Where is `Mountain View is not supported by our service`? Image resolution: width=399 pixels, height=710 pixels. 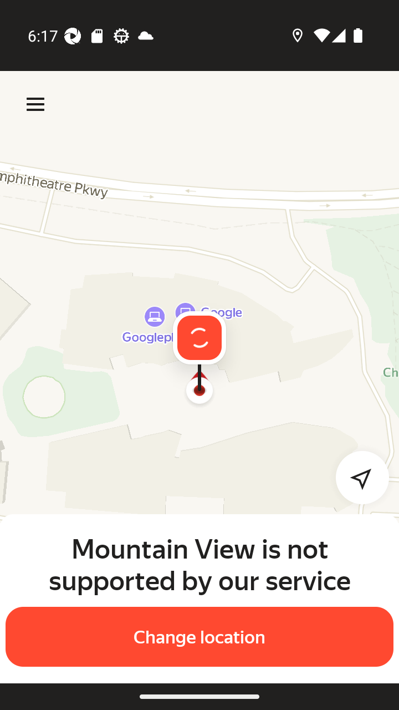 Mountain View is not supported by our service is located at coordinates (199, 564).